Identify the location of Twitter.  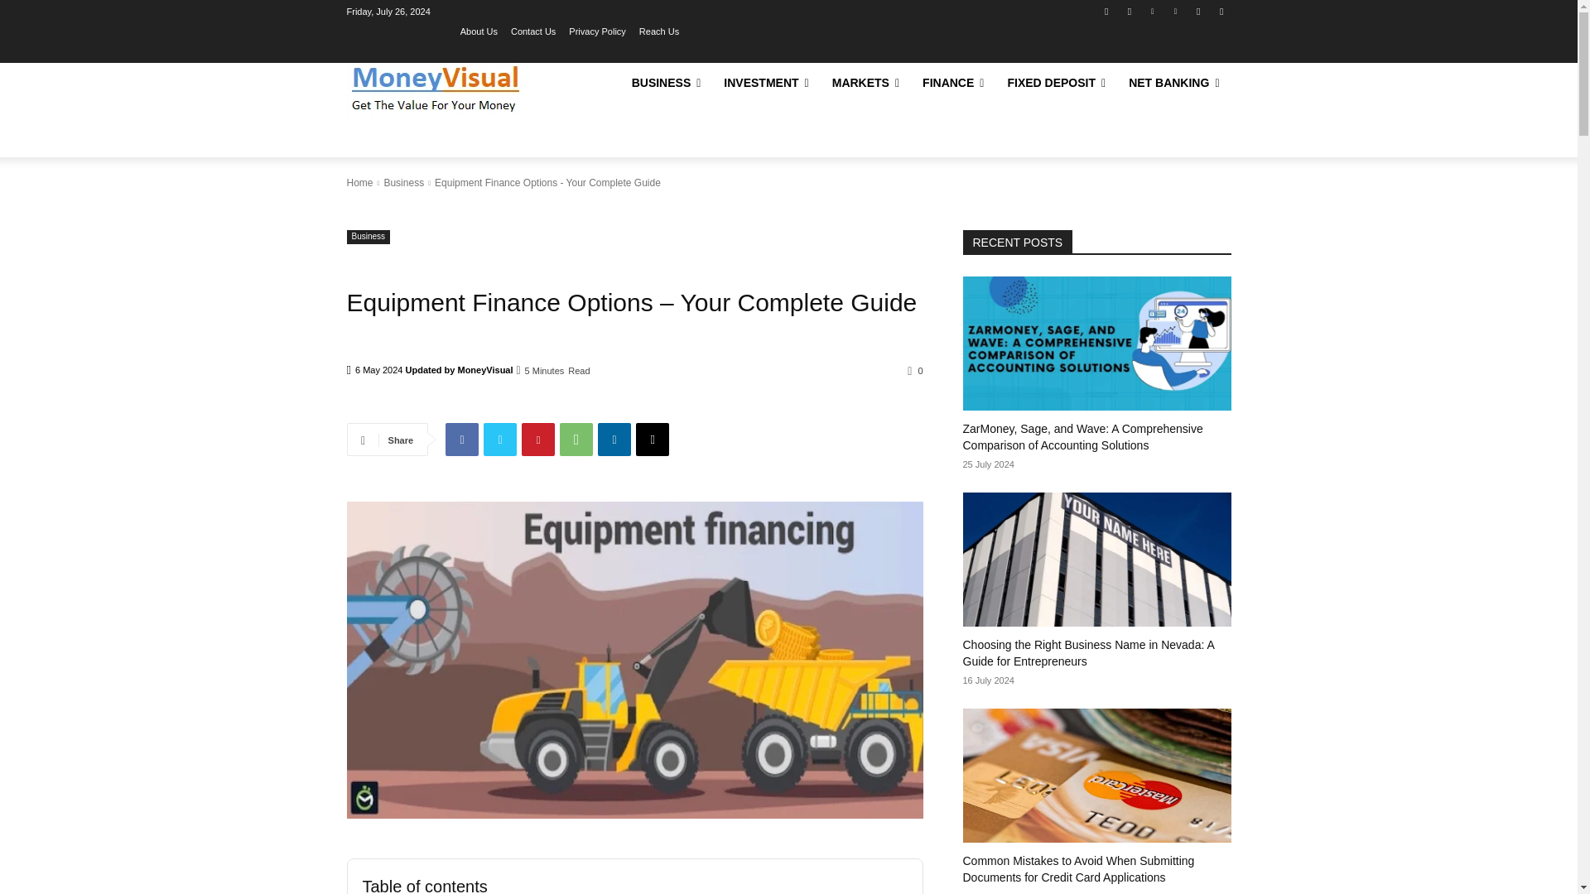
(1199, 11).